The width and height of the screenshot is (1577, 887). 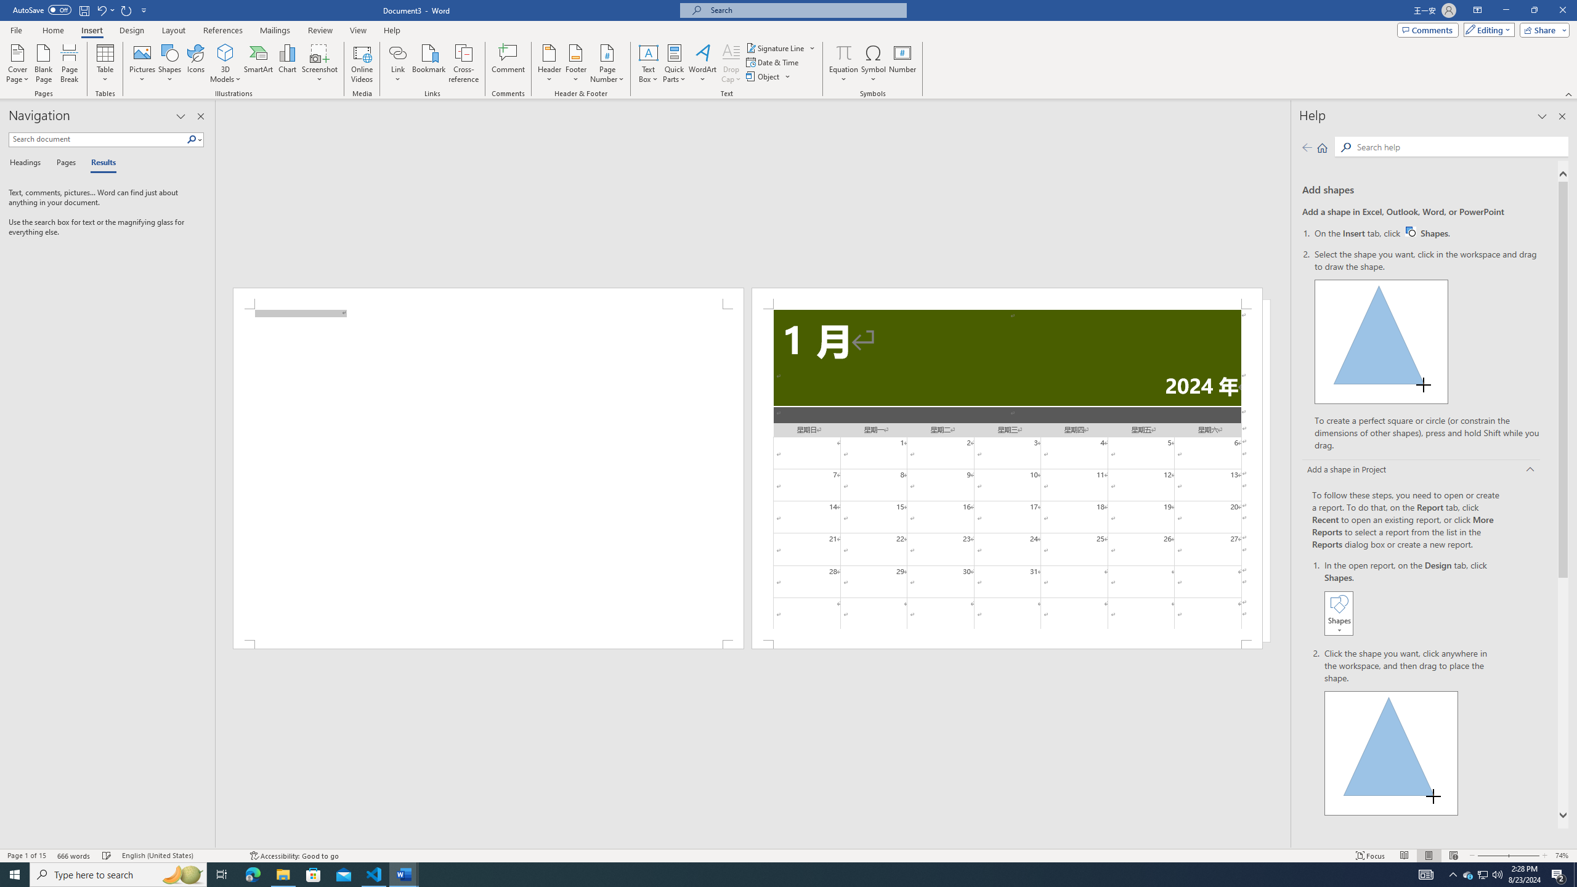 I want to click on Drop Cap, so click(x=731, y=63).